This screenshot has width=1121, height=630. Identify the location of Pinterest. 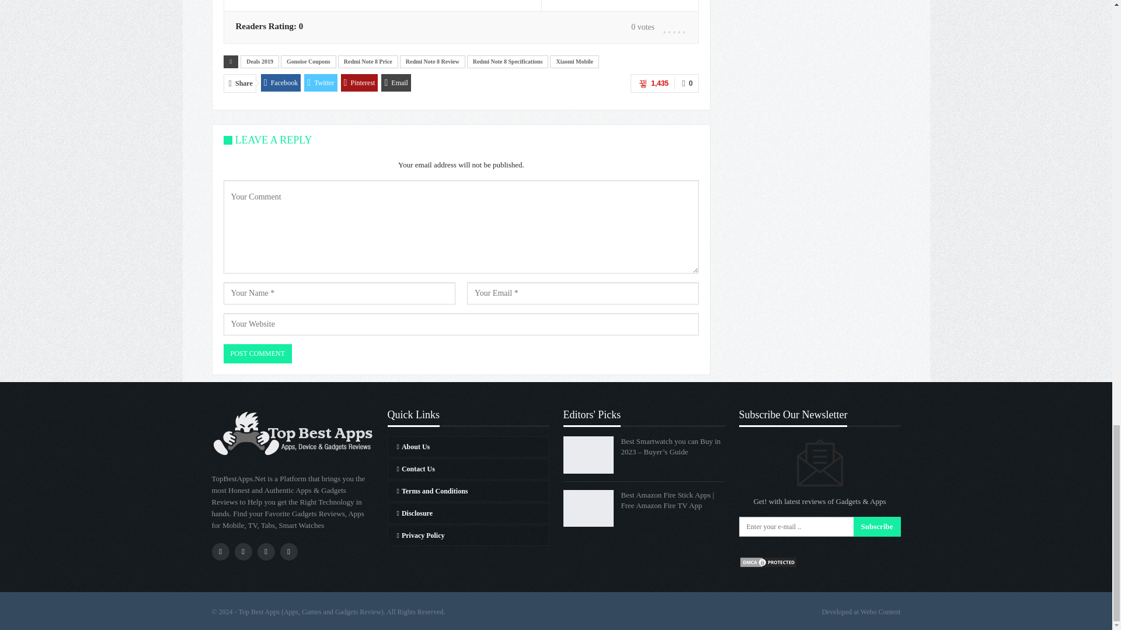
(360, 83).